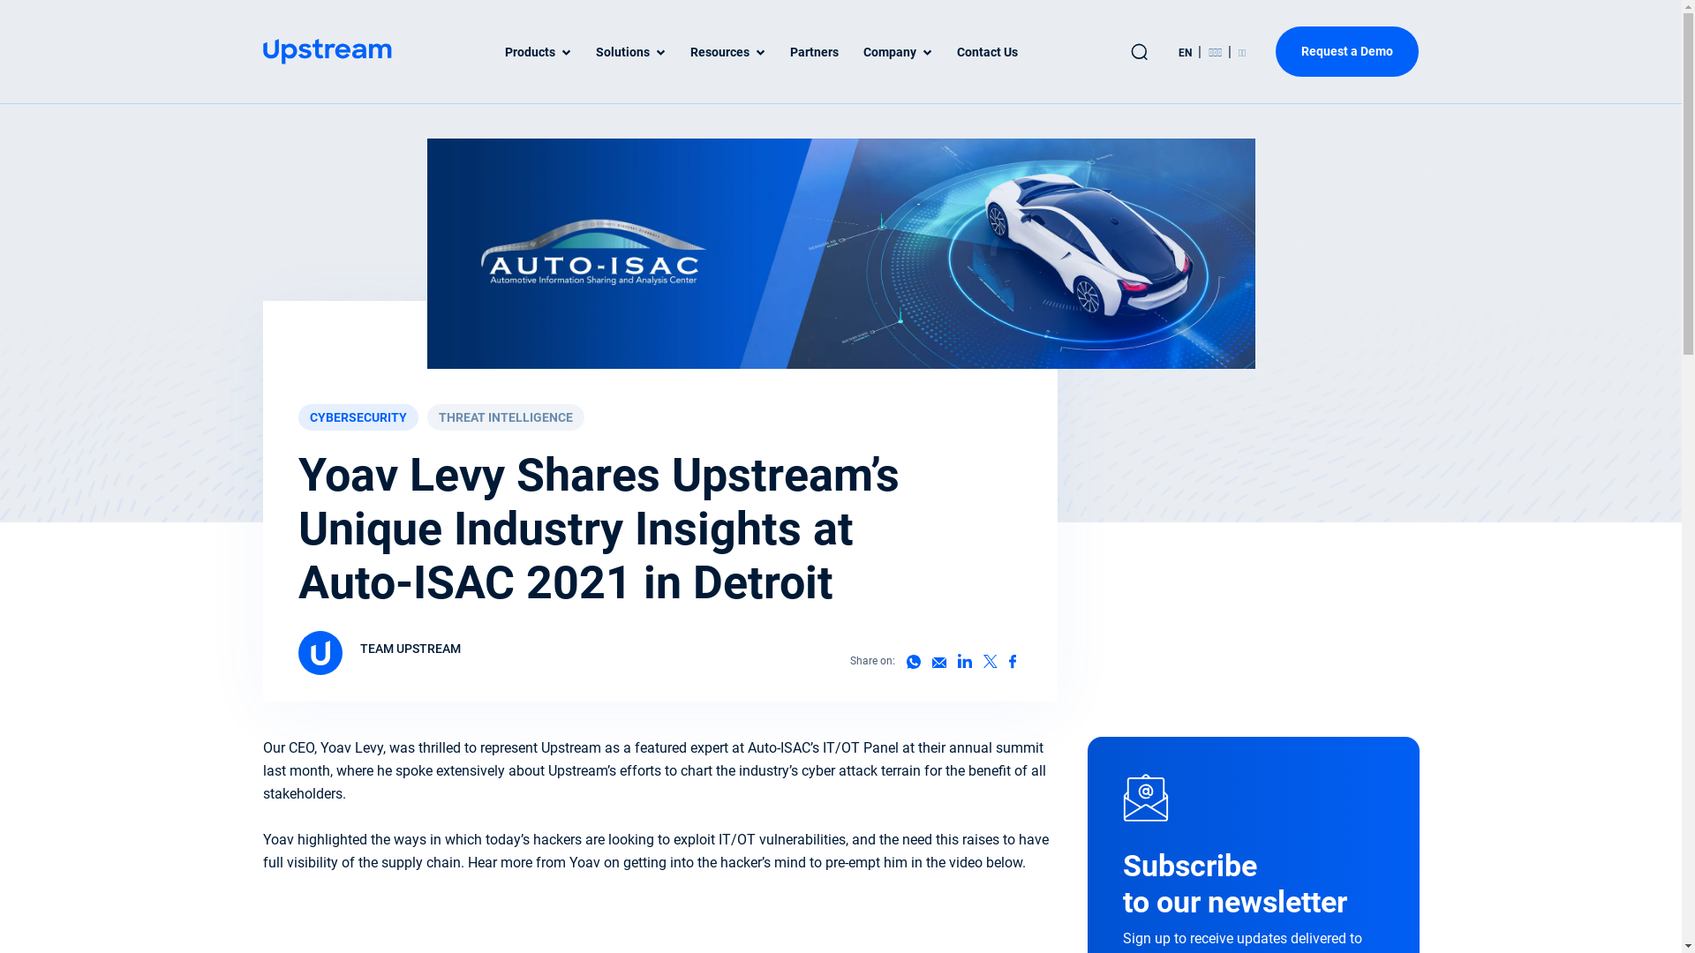  What do you see at coordinates (1347, 51) in the screenshot?
I see `Request a Demo` at bounding box center [1347, 51].